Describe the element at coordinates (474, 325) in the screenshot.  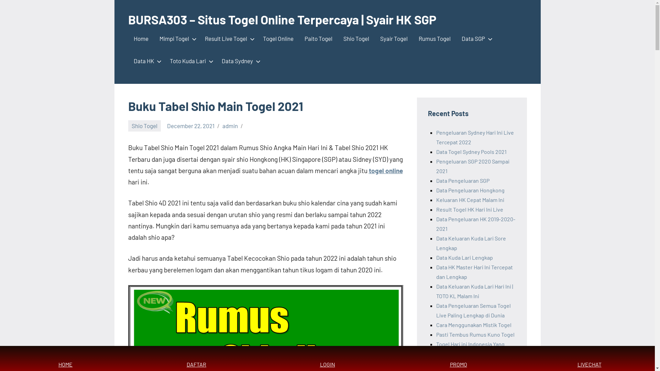
I see `Cara Menggunakan Mistik Togel` at that location.